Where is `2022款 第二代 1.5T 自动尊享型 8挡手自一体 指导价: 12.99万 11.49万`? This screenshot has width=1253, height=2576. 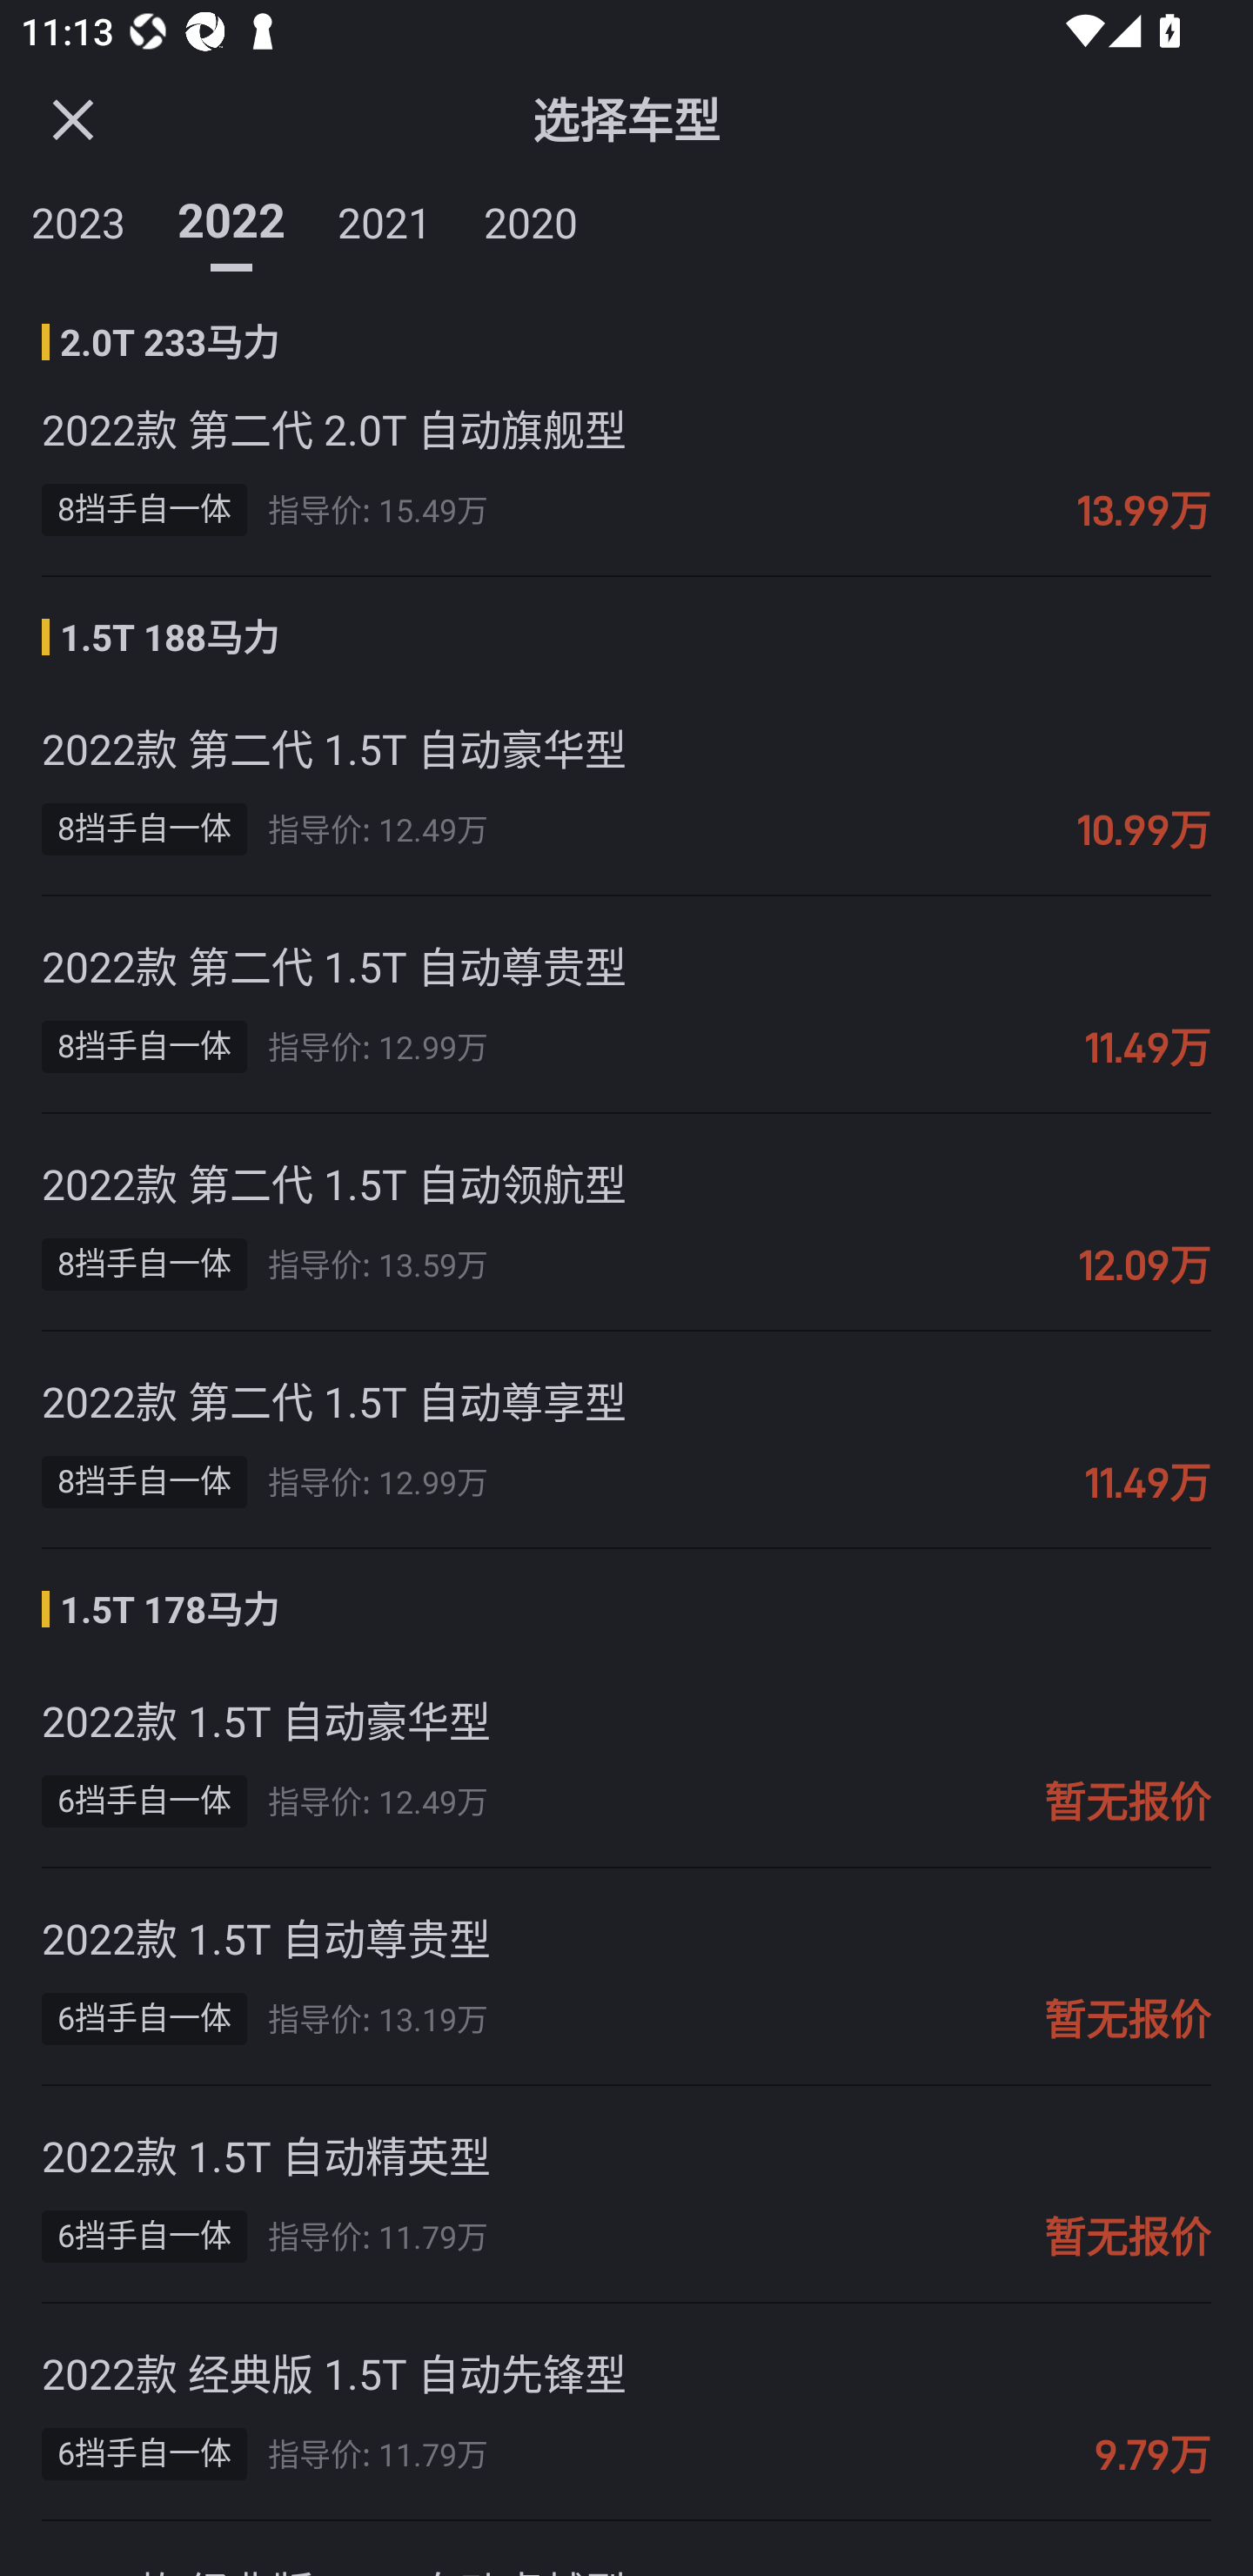 2022款 第二代 1.5T 自动尊享型 8挡手自一体 指导价: 12.99万 11.49万 is located at coordinates (626, 1439).